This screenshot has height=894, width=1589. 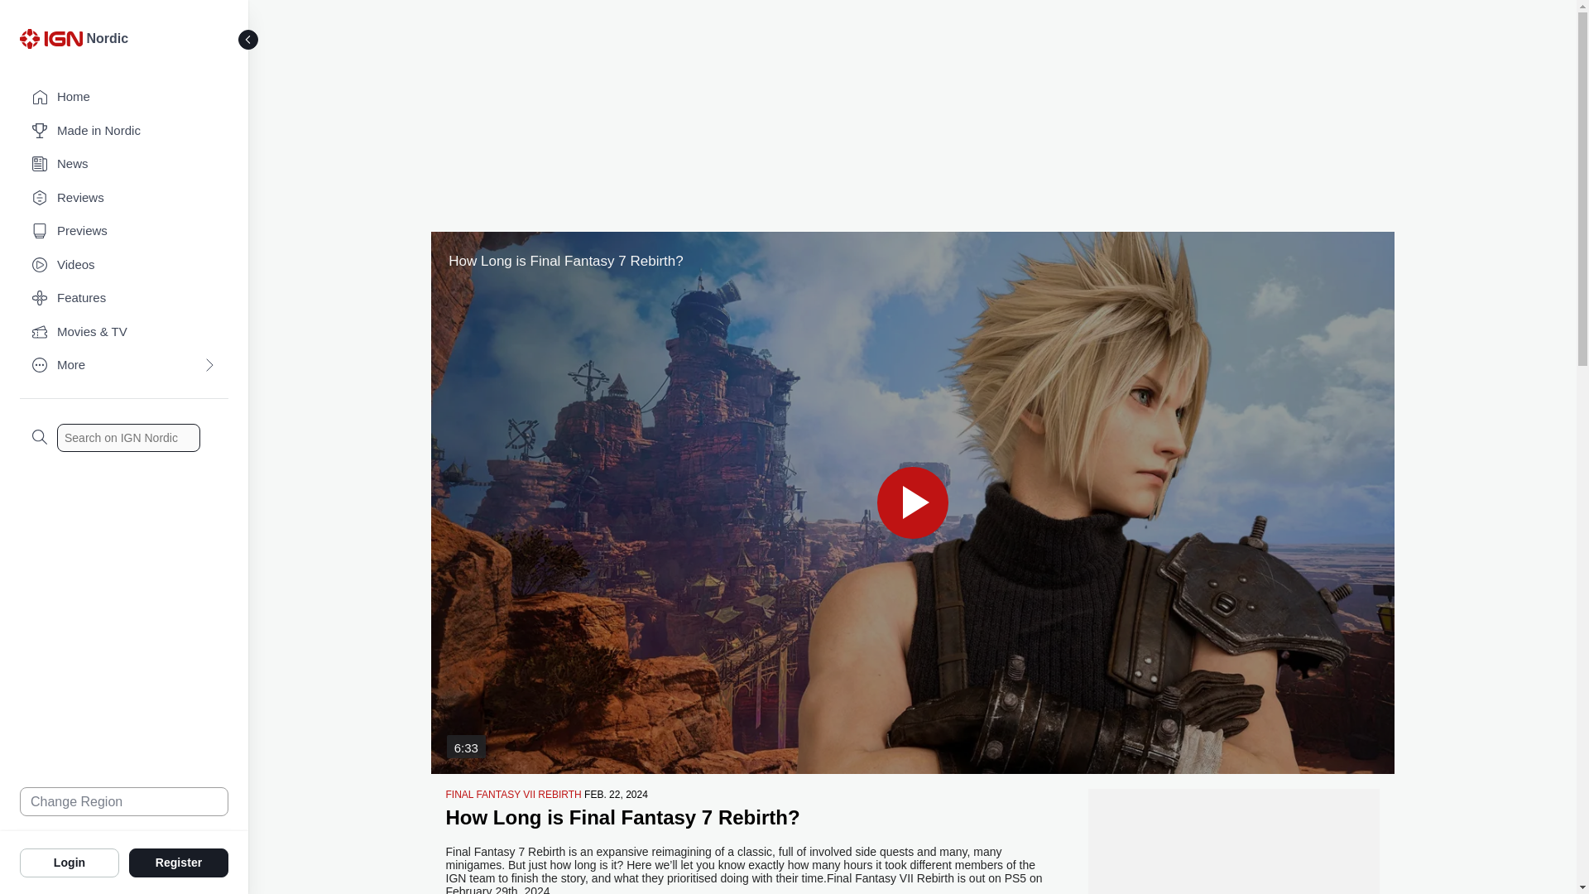 What do you see at coordinates (124, 199) in the screenshot?
I see `Reviews` at bounding box center [124, 199].